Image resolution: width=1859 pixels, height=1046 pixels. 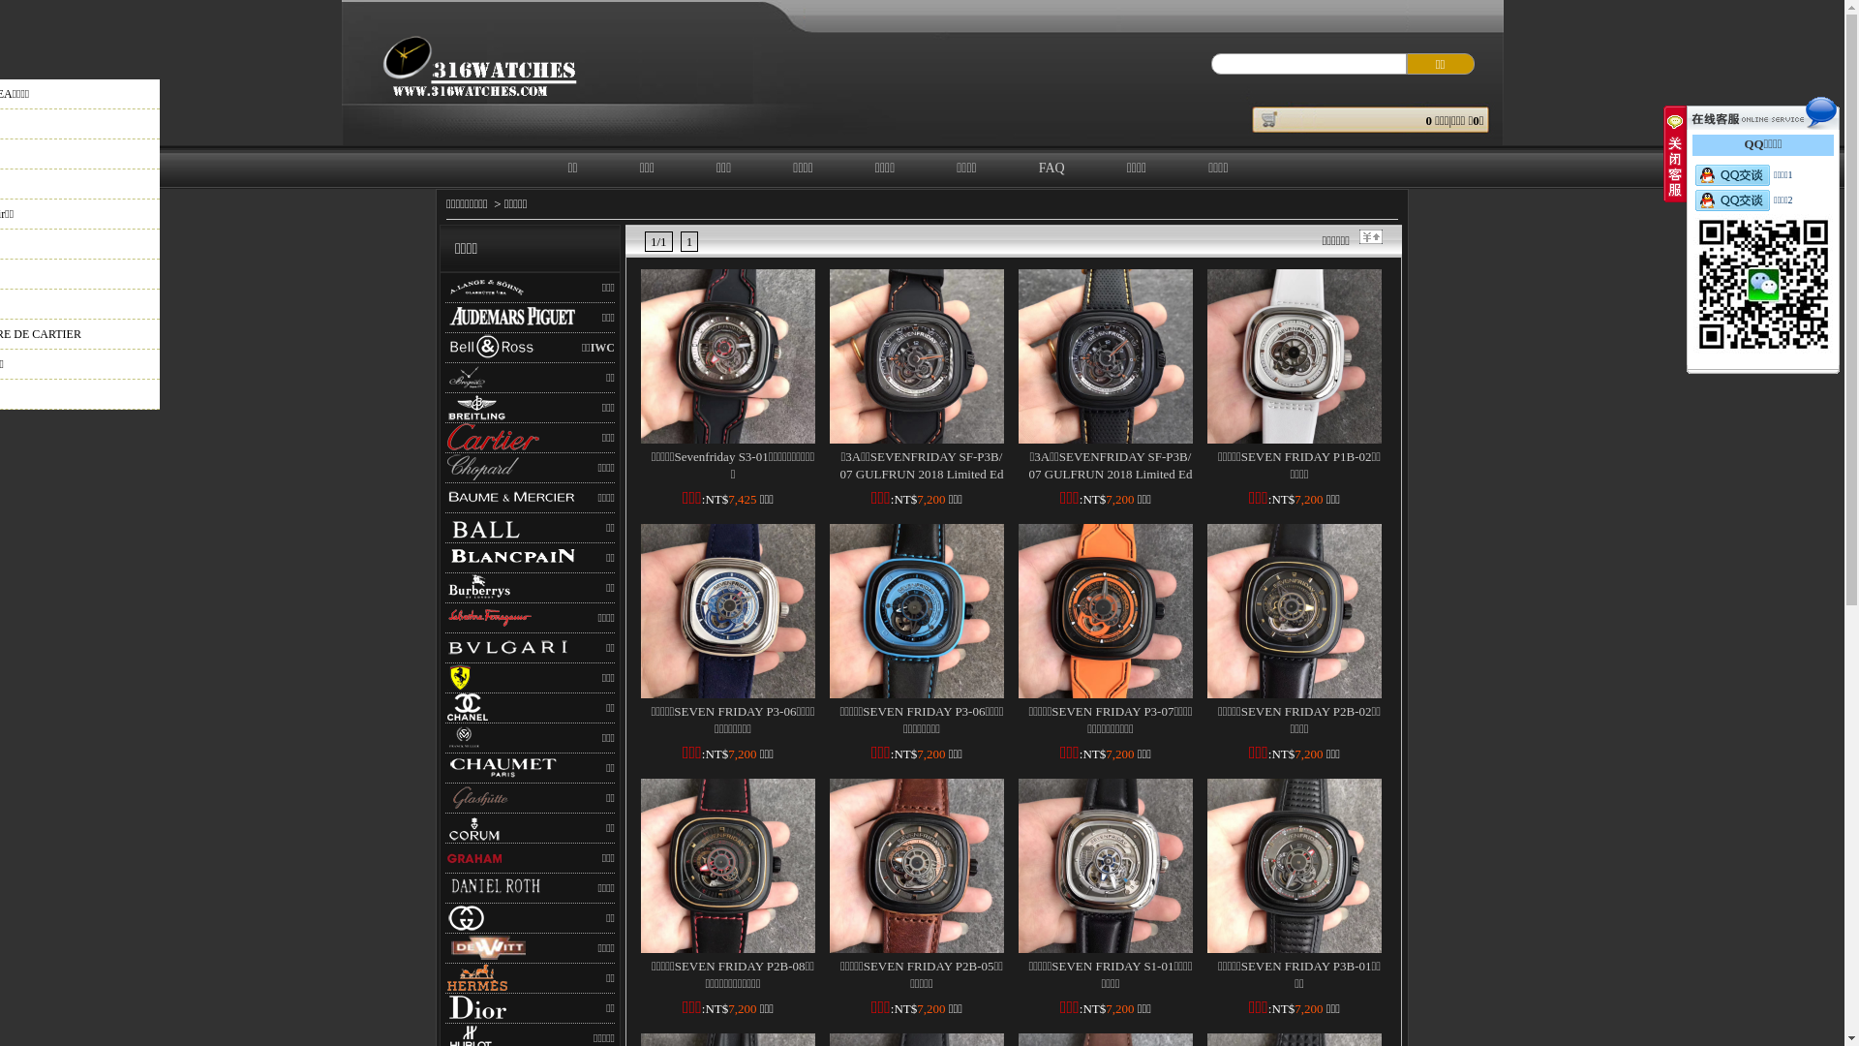 I want to click on search, so click(x=1440, y=64).